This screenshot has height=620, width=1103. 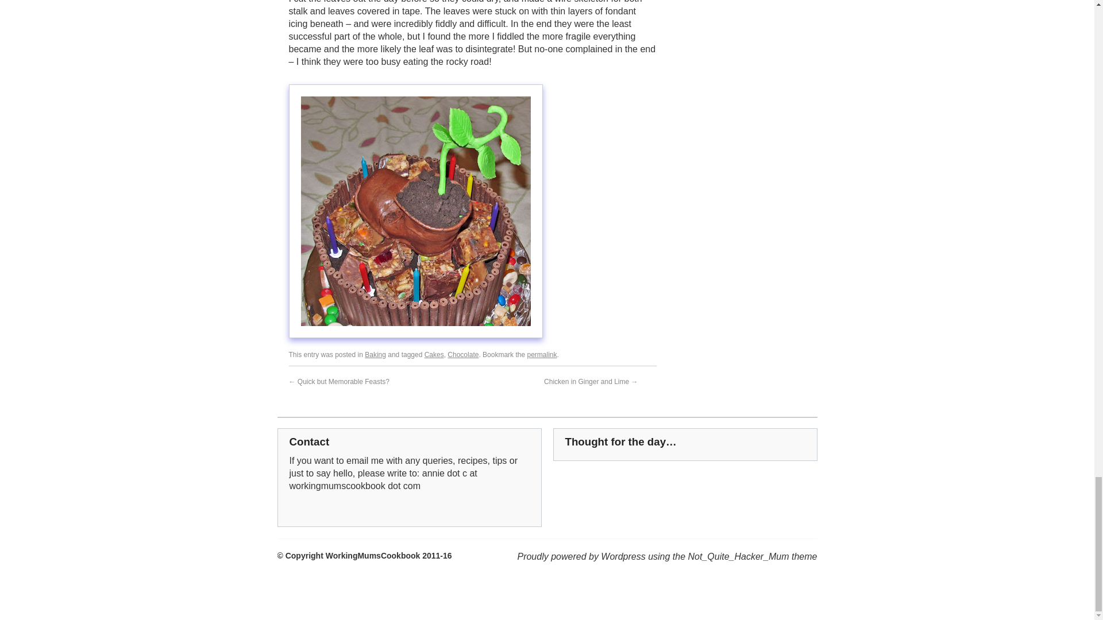 What do you see at coordinates (542, 355) in the screenshot?
I see `permalink` at bounding box center [542, 355].